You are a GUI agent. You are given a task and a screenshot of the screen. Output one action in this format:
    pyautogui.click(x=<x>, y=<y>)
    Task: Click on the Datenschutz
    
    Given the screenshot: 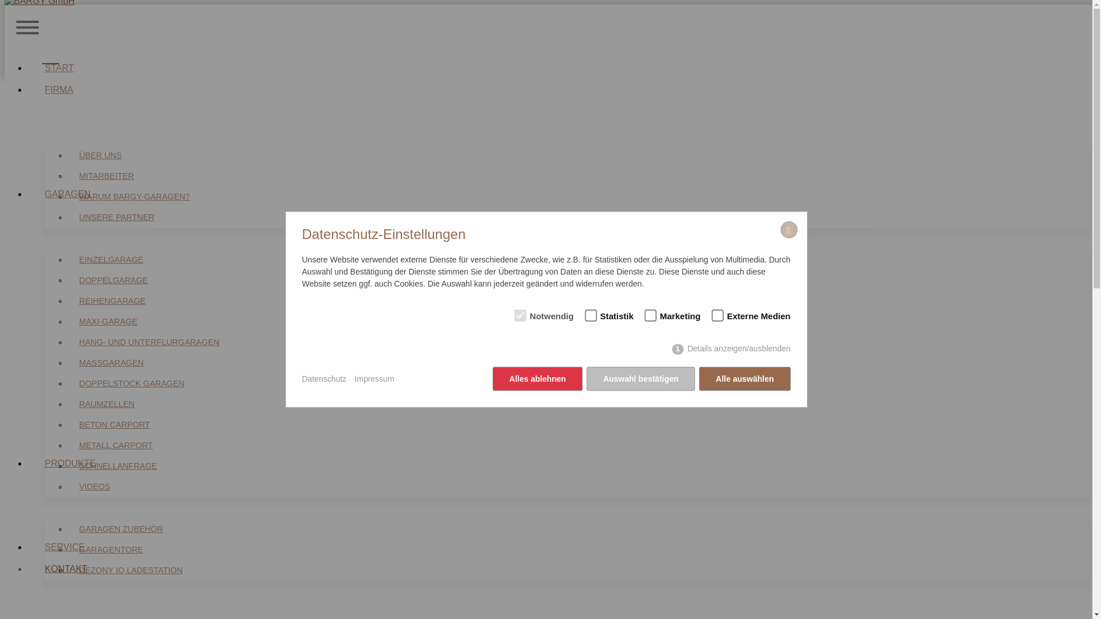 What is the action you would take?
    pyautogui.click(x=324, y=379)
    